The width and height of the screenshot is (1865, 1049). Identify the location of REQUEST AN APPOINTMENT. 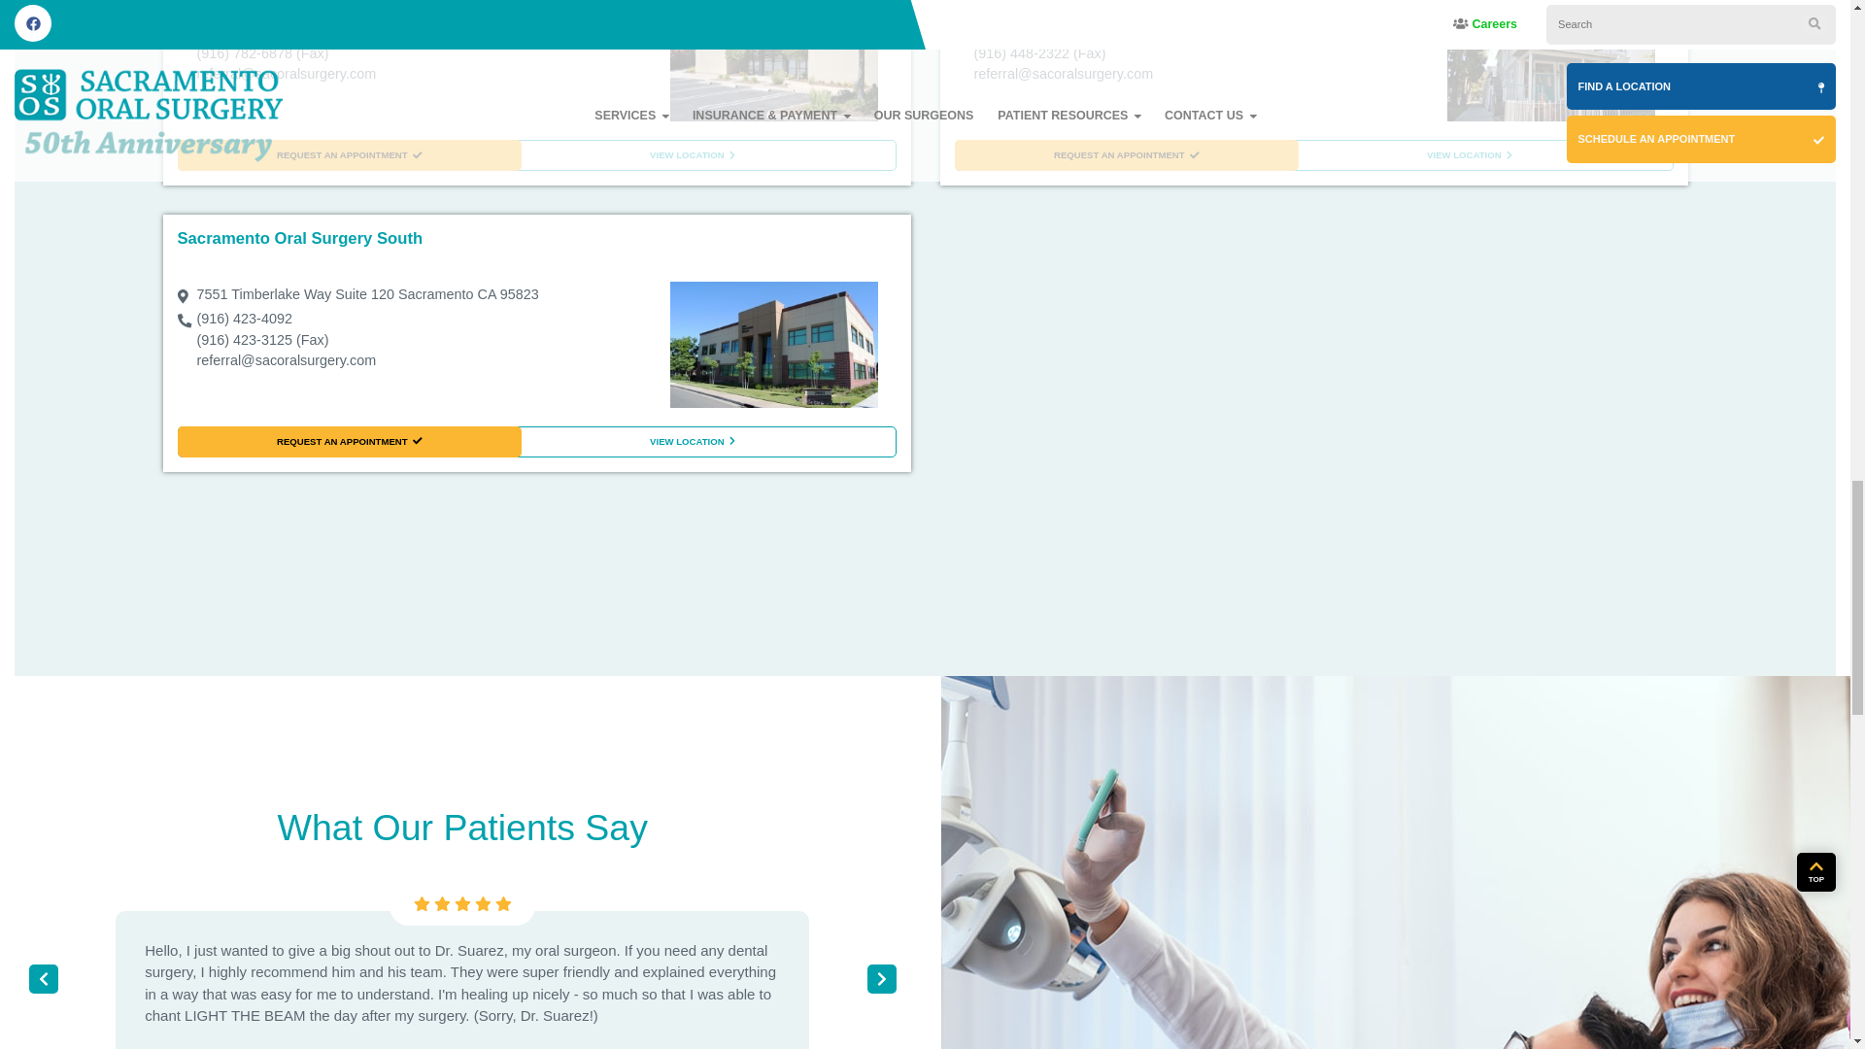
(348, 155).